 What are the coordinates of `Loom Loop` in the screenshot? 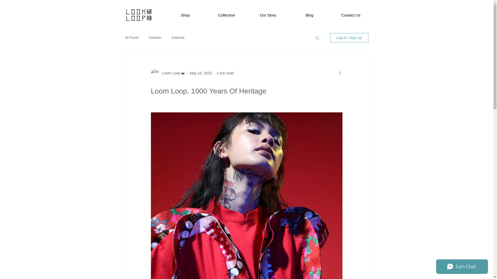 It's located at (169, 73).